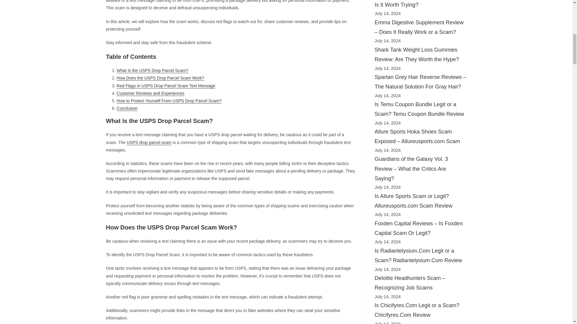 Image resolution: width=577 pixels, height=324 pixels. Describe the element at coordinates (127, 108) in the screenshot. I see `Conclusion` at that location.